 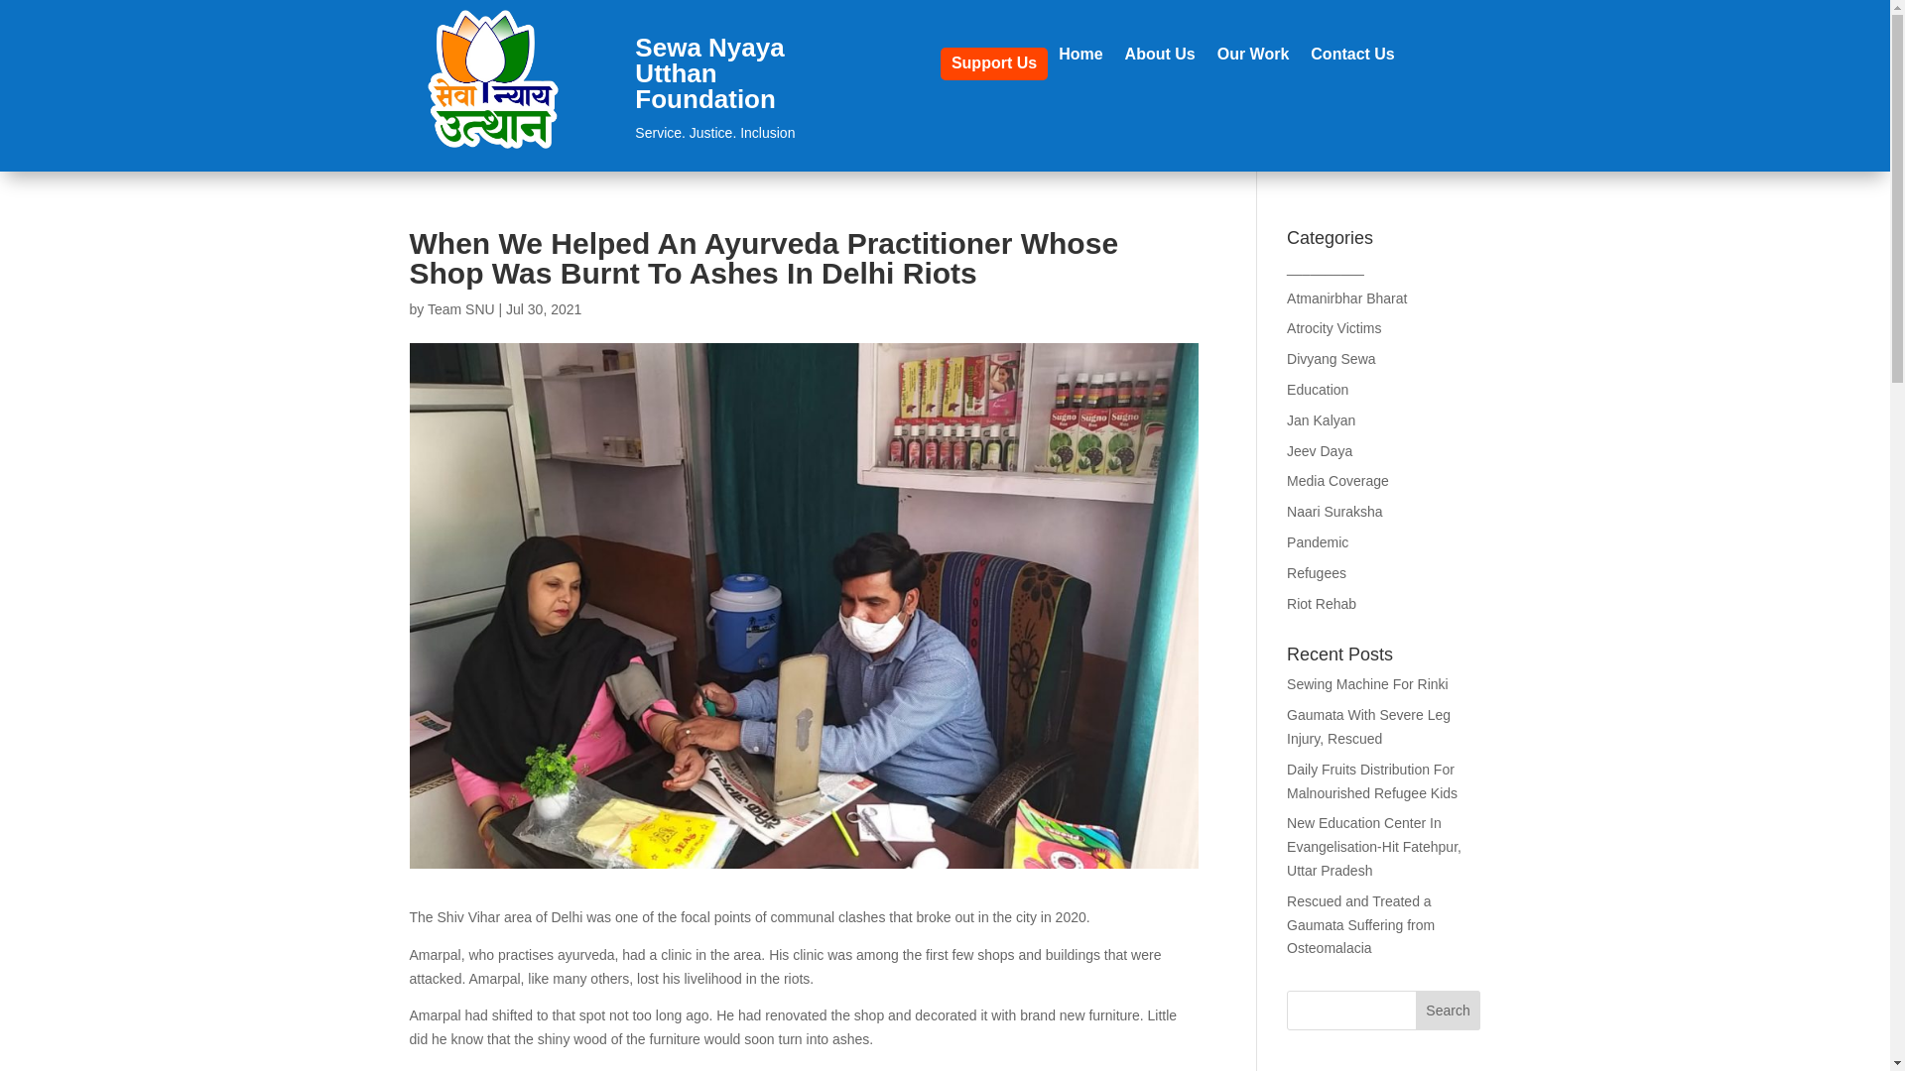 What do you see at coordinates (1337, 480) in the screenshot?
I see `Media Coverage` at bounding box center [1337, 480].